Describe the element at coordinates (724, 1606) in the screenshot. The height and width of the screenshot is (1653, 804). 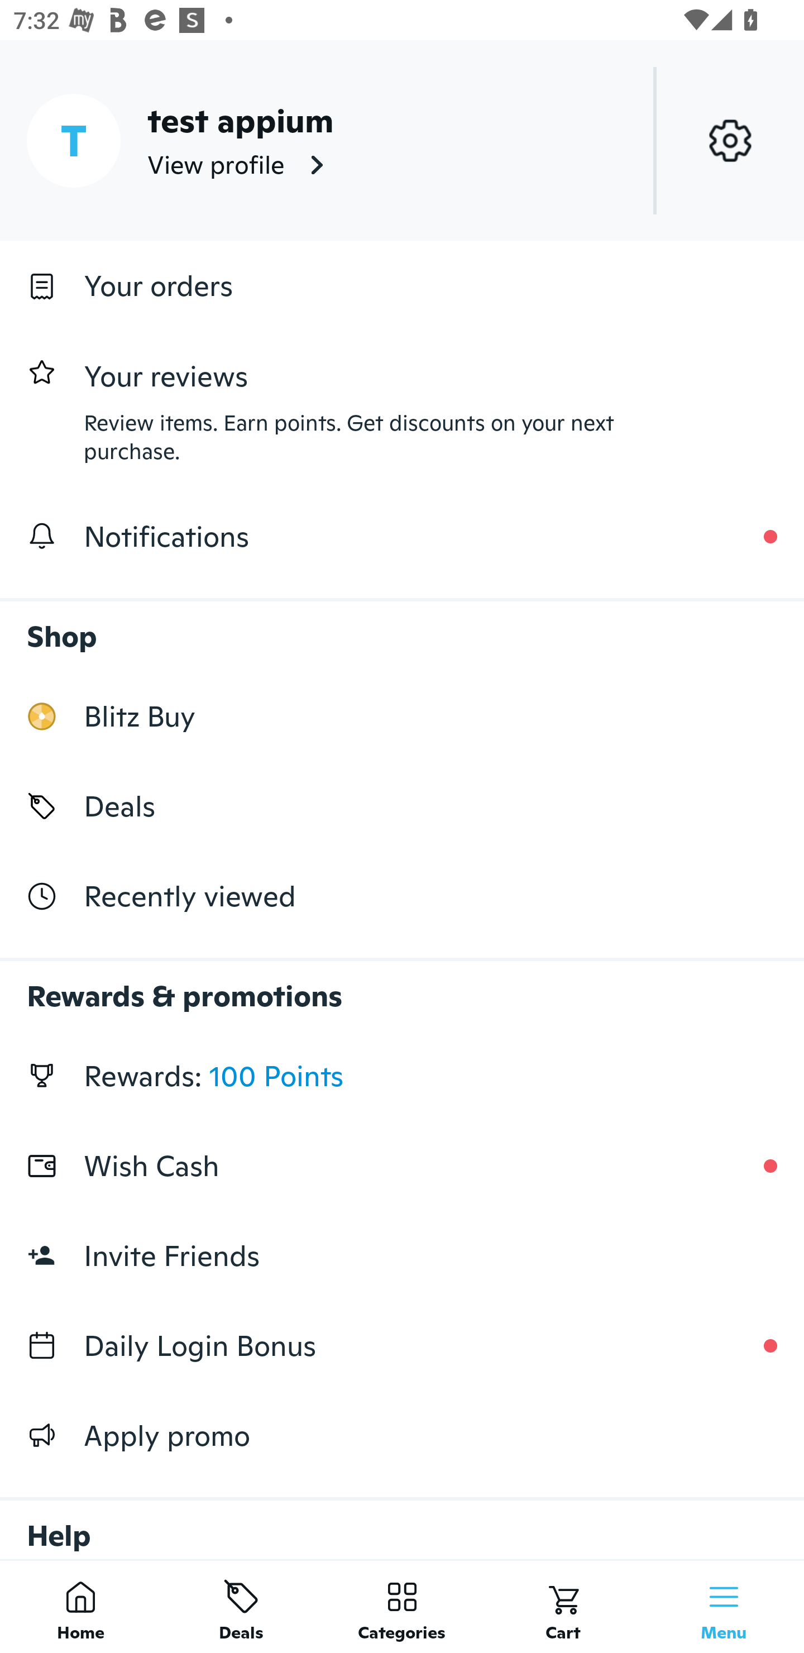
I see `Menu` at that location.